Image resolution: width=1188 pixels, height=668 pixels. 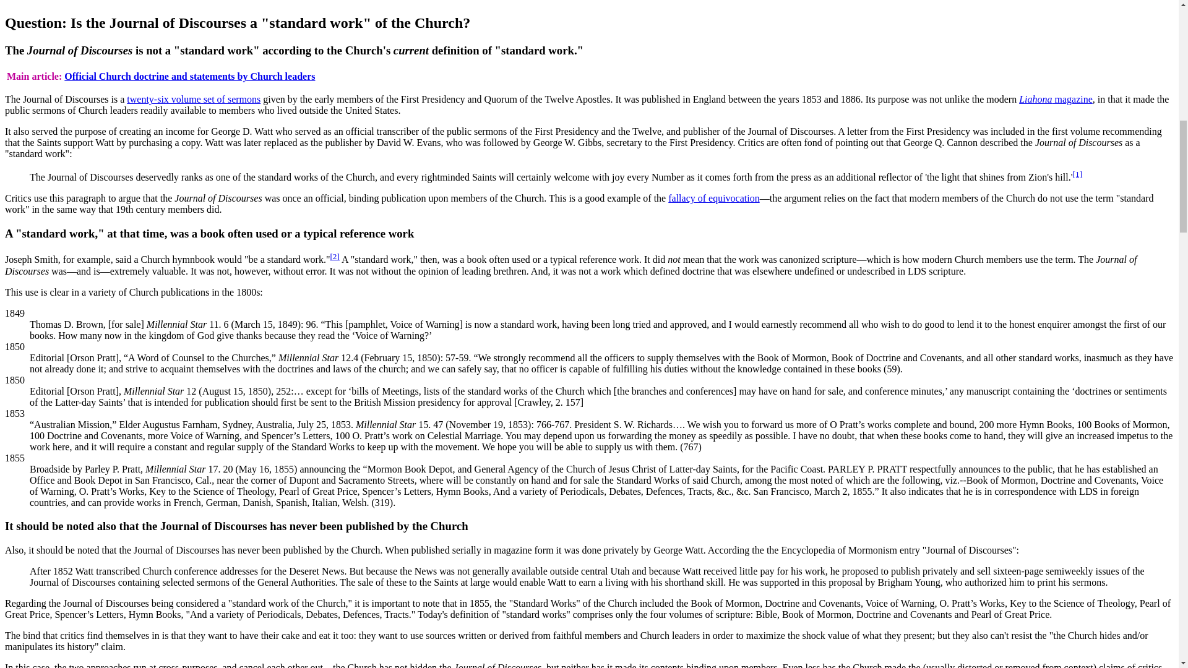 What do you see at coordinates (714, 198) in the screenshot?
I see `Logical fallacies` at bounding box center [714, 198].